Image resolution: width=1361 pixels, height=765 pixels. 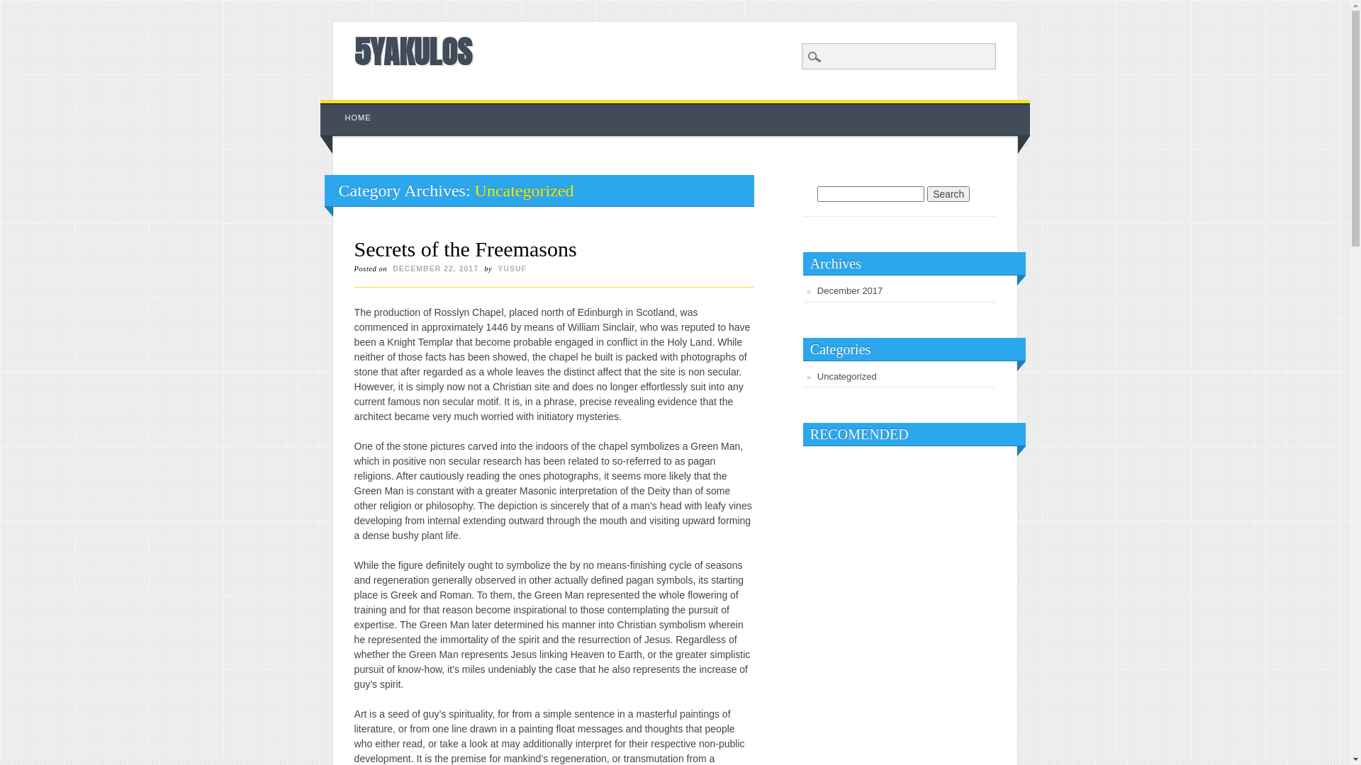 What do you see at coordinates (948, 194) in the screenshot?
I see `Search` at bounding box center [948, 194].